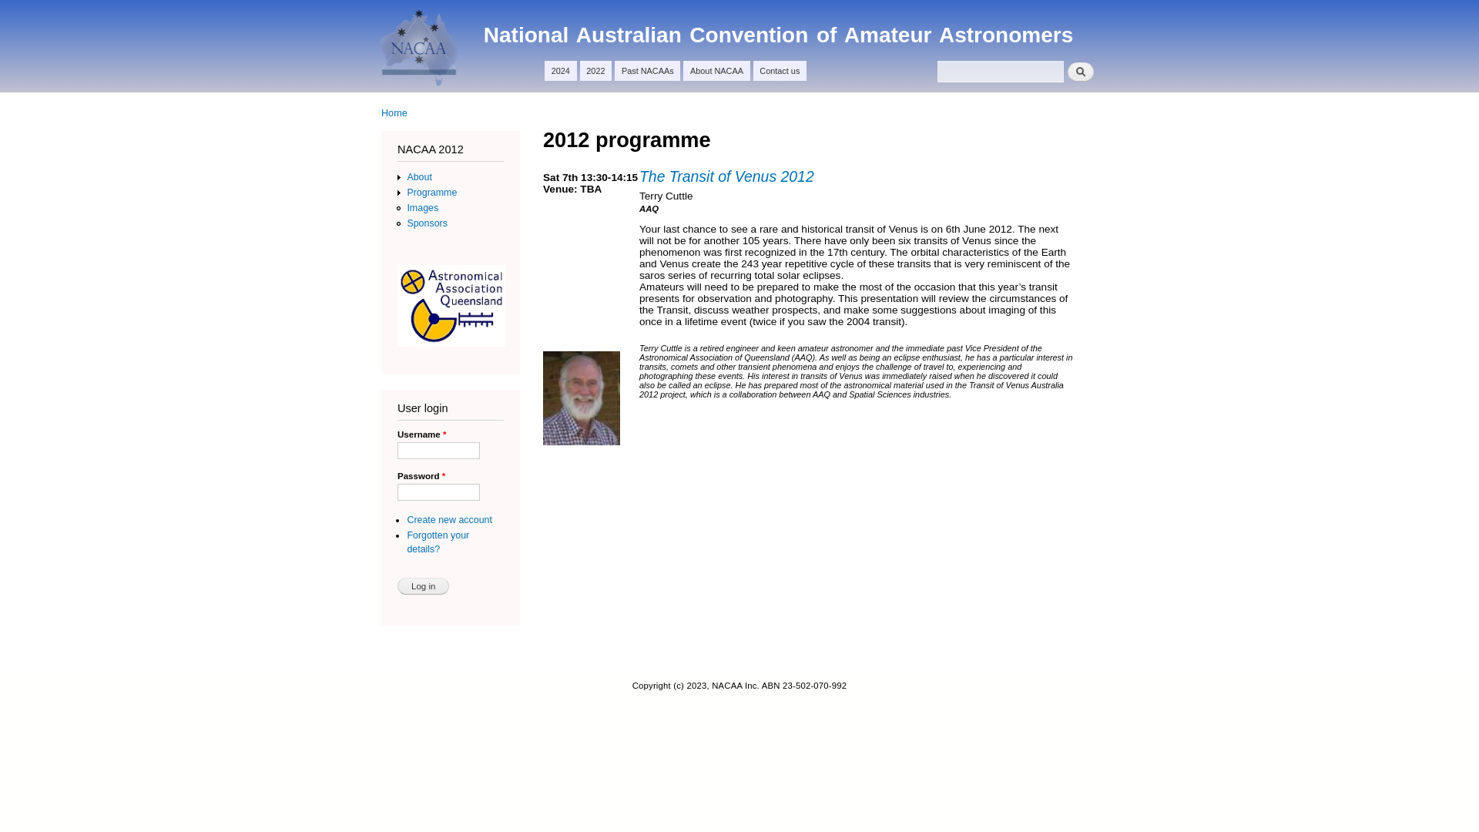 This screenshot has width=1479, height=832. I want to click on Sponsors, so click(427, 223).